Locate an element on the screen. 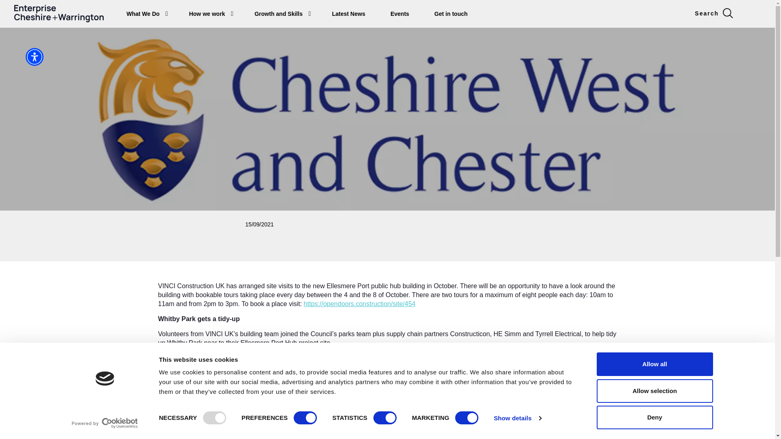 The image size is (781, 439). Show details is located at coordinates (517, 418).